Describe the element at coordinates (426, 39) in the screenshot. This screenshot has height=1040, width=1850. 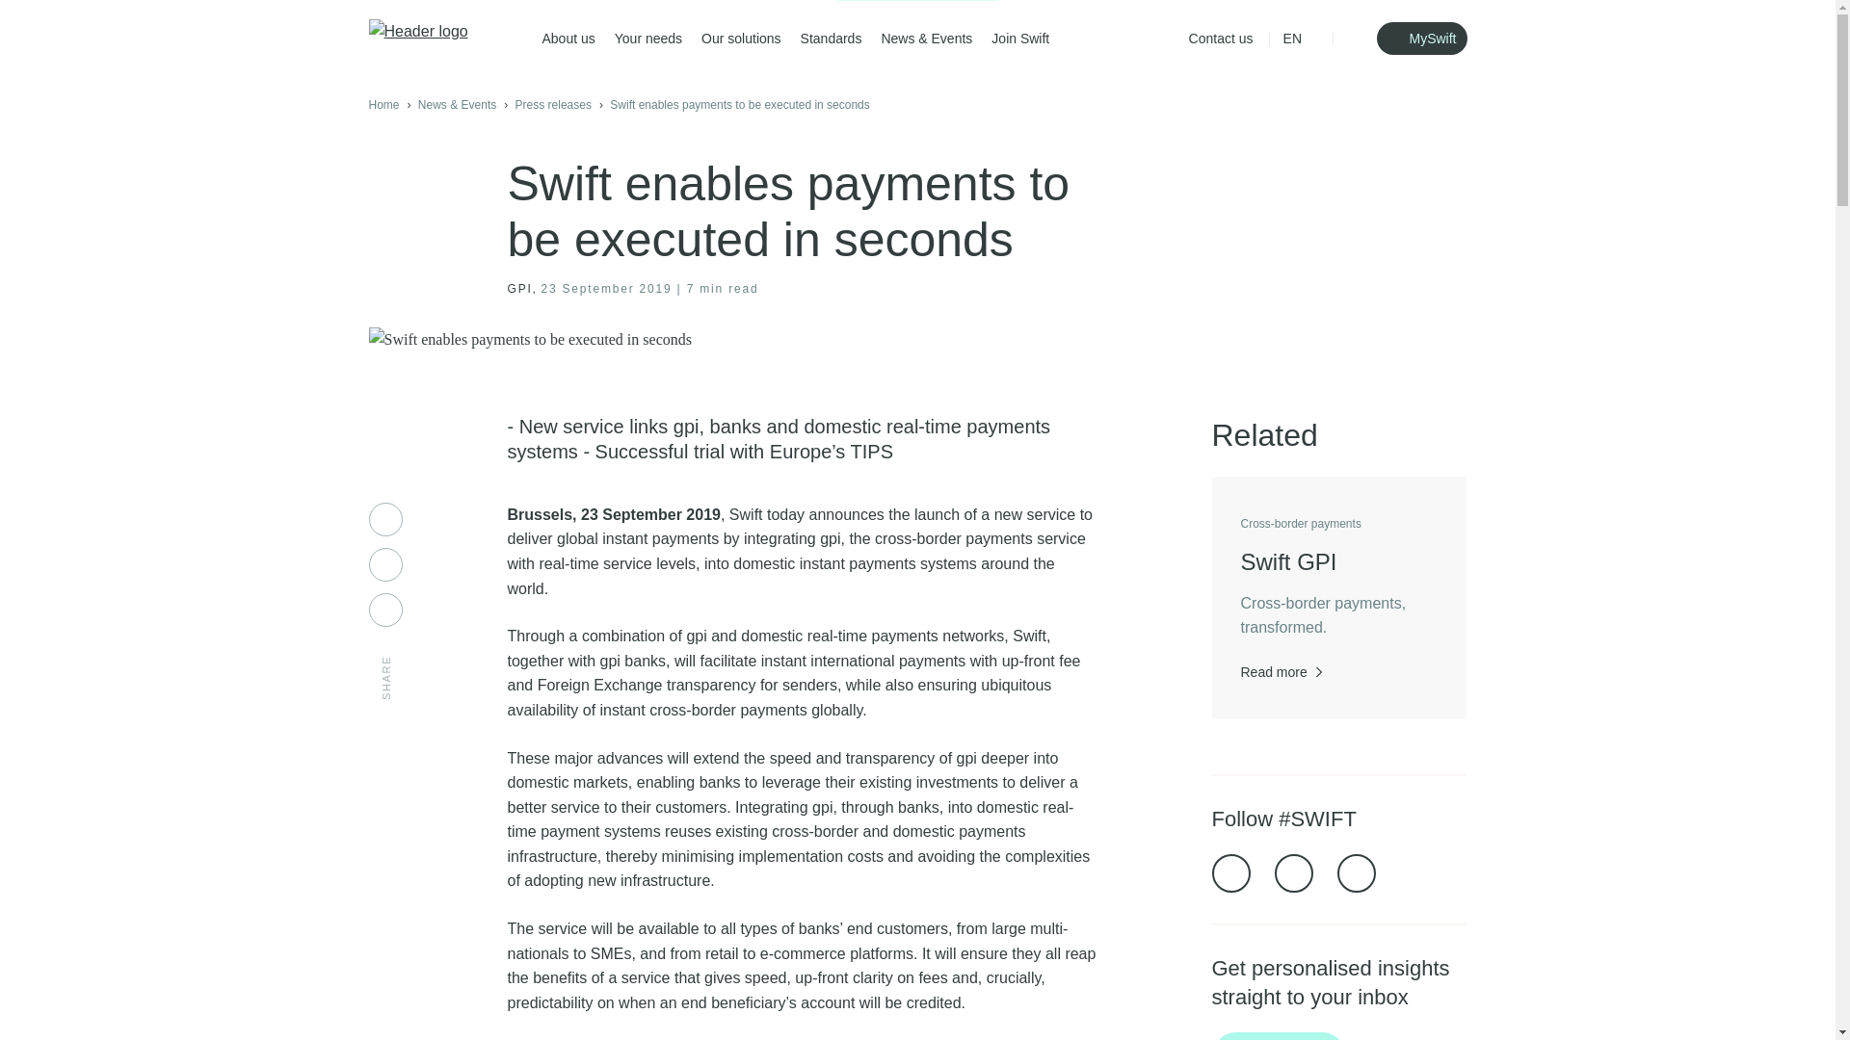
I see `Header logo` at that location.